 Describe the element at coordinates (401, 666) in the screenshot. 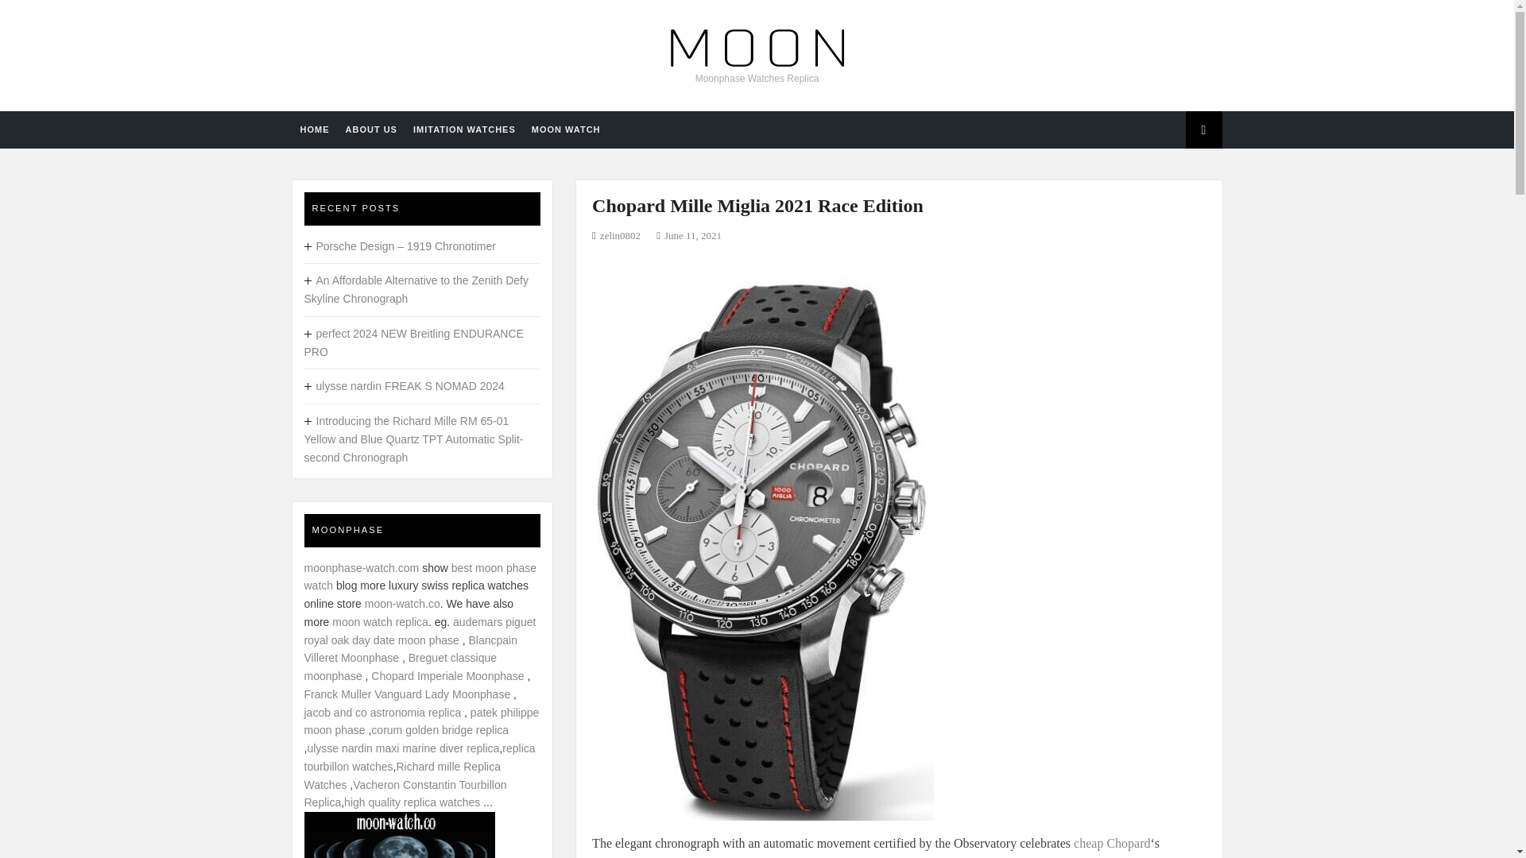

I see `Breguet classique moonphase` at that location.